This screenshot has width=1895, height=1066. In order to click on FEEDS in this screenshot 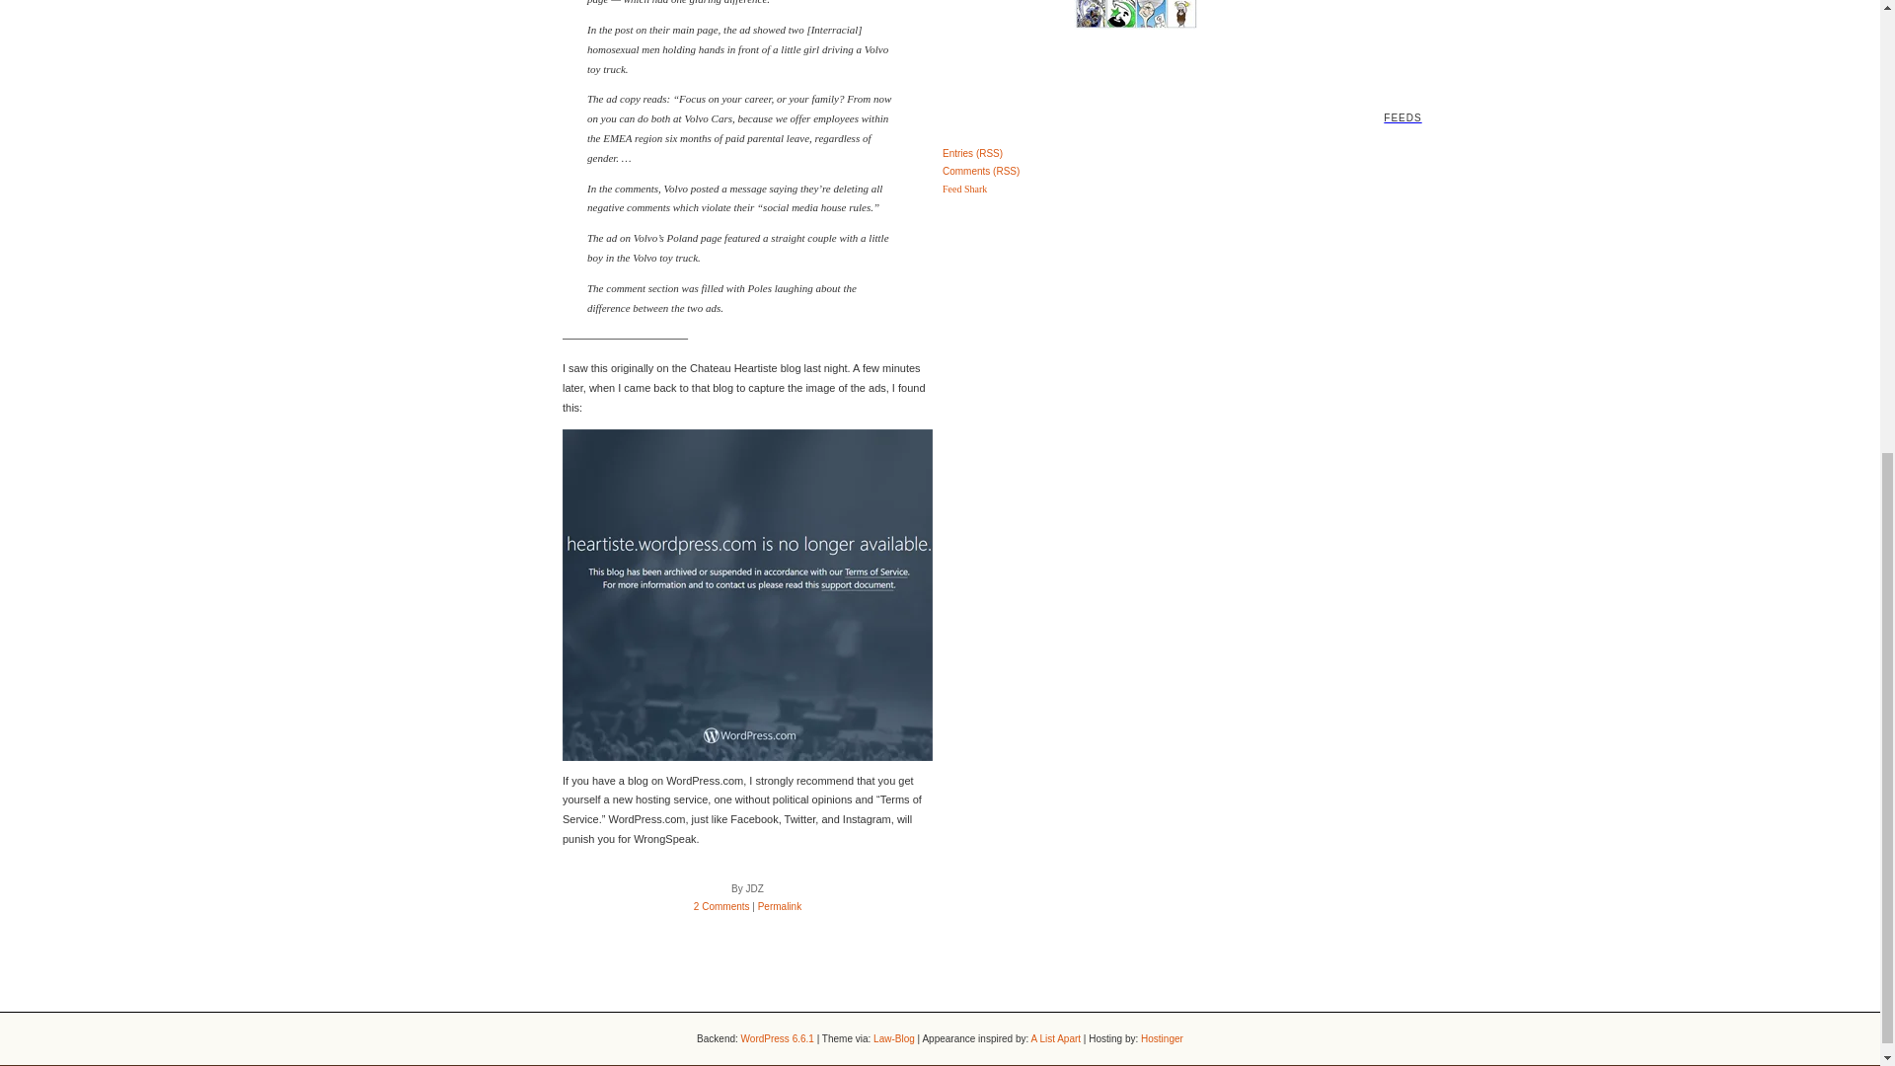, I will do `click(940, 88)`.